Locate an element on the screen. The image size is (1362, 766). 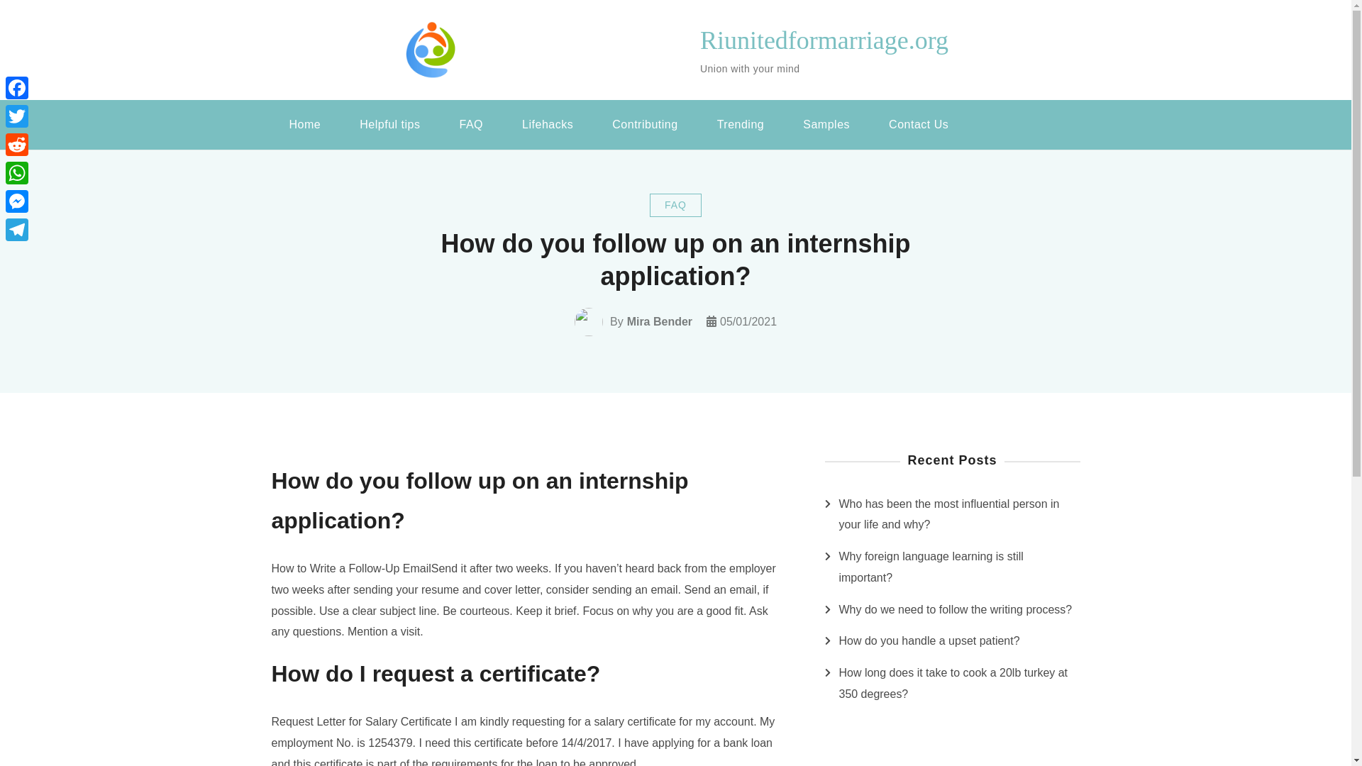
FAQ is located at coordinates (675, 205).